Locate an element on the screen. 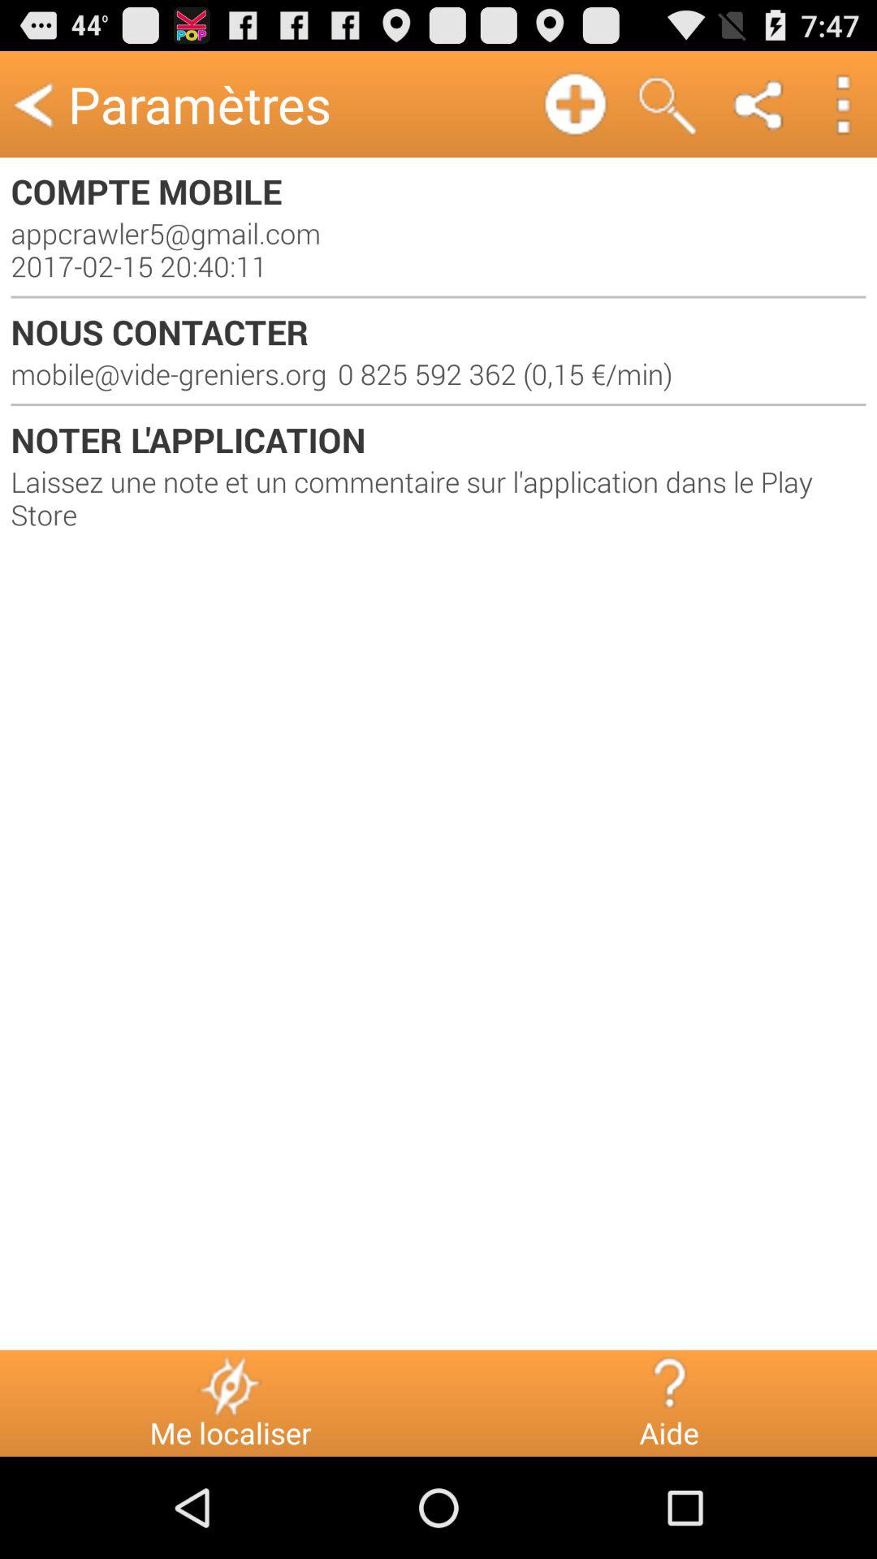 The image size is (877, 1559). press the icon to the right of the me localiser is located at coordinates (669, 1385).